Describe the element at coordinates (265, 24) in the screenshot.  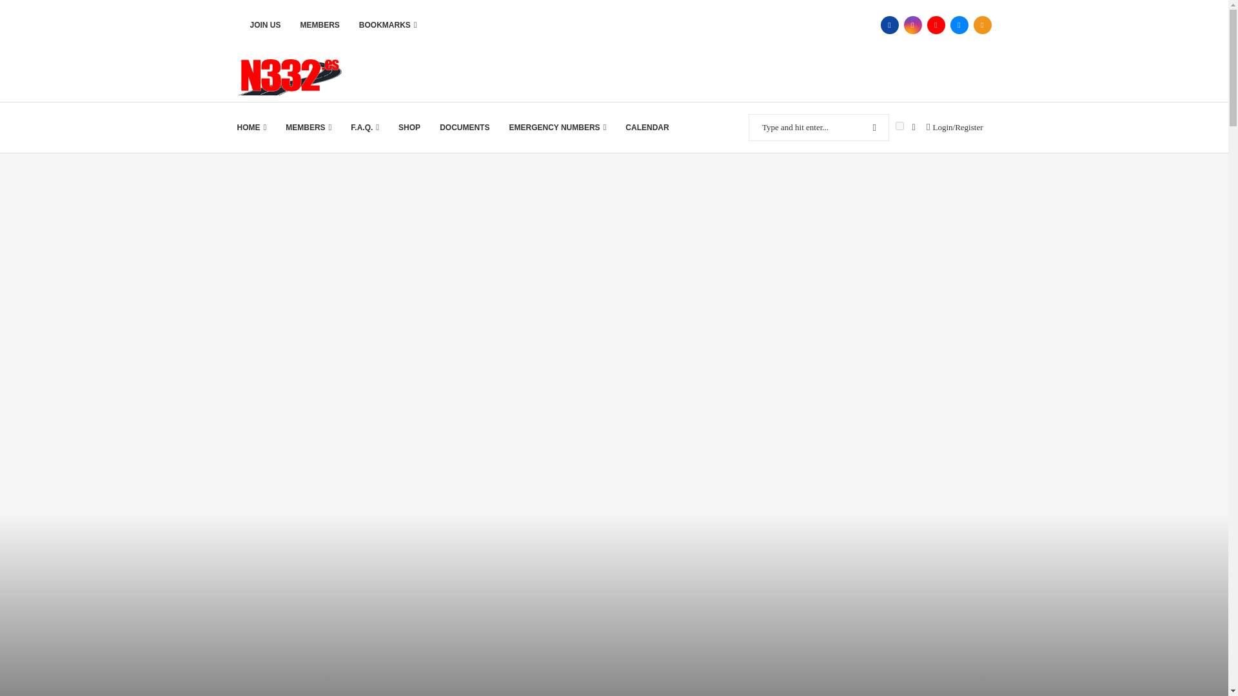
I see `JOIN US` at that location.